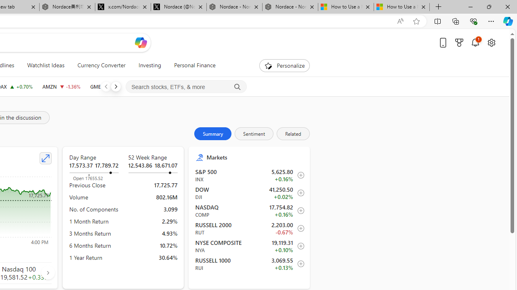 This screenshot has height=290, width=517. I want to click on Personalize, so click(284, 65).